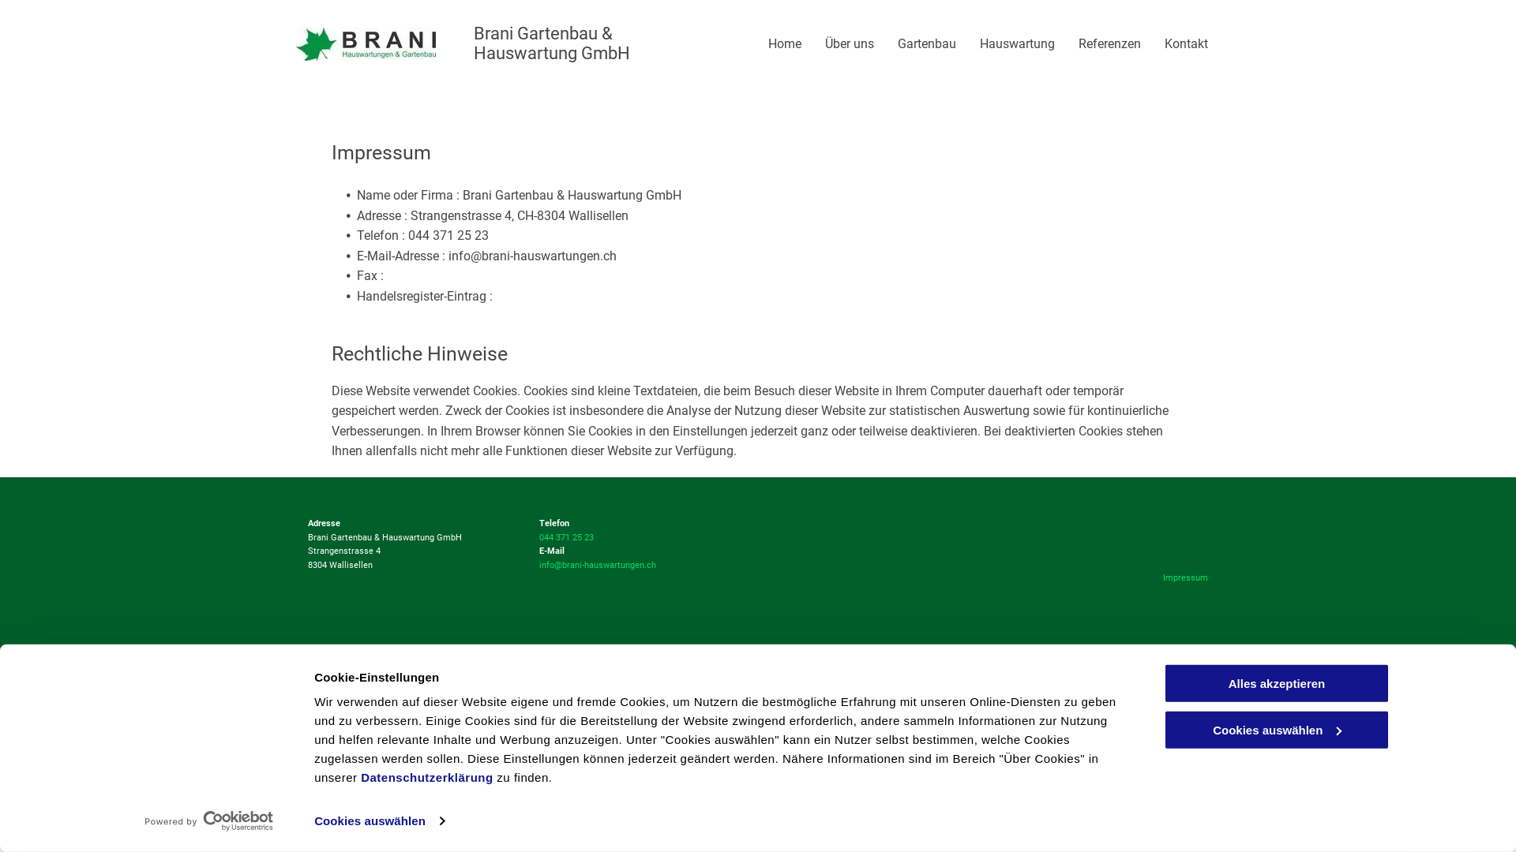  Describe the element at coordinates (785, 44) in the screenshot. I see `Home` at that location.